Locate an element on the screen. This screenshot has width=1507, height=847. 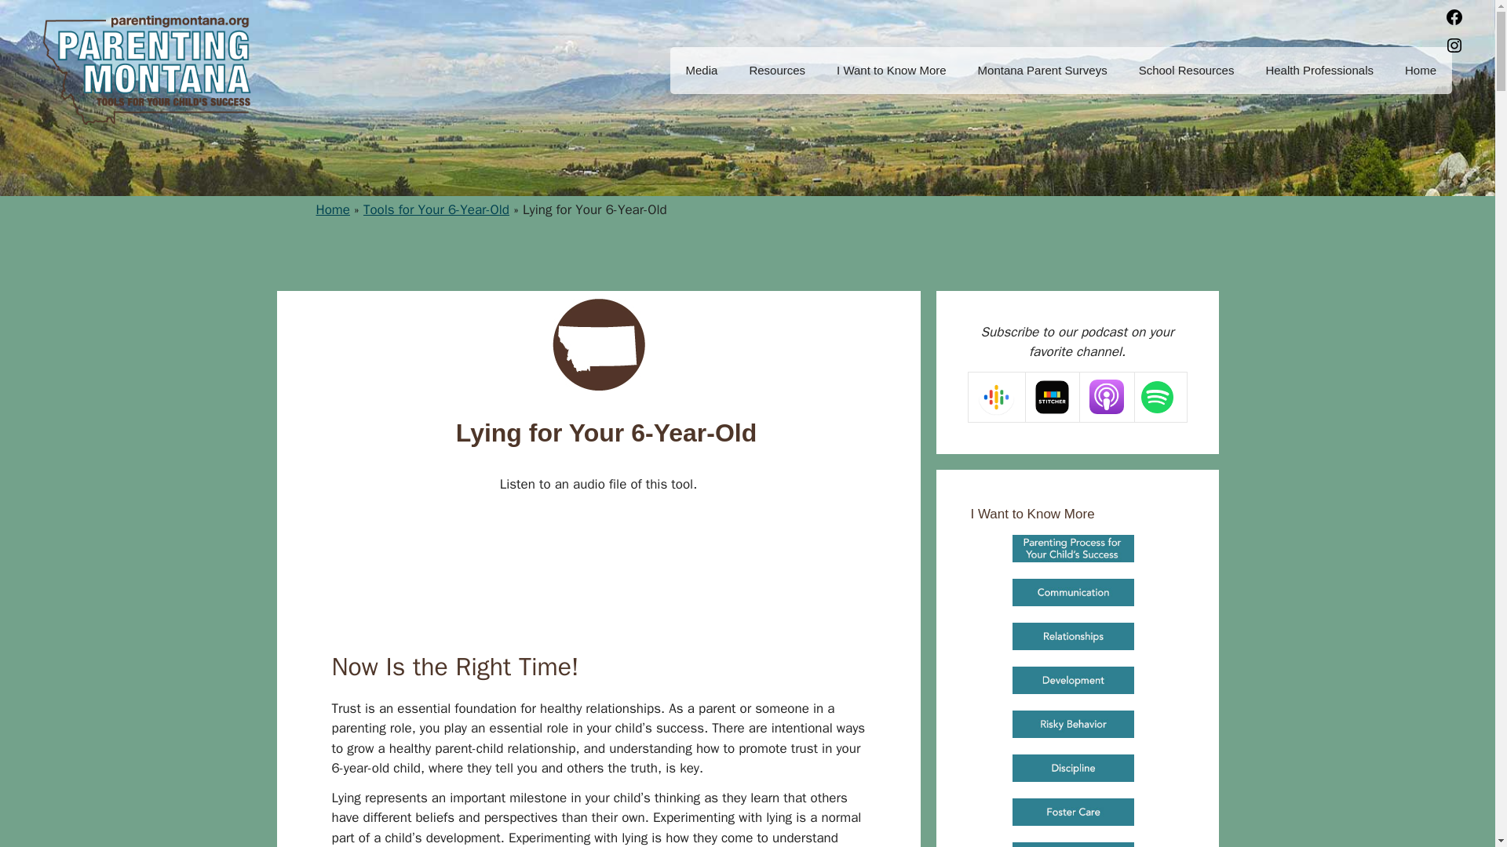
Resources is located at coordinates (777, 71).